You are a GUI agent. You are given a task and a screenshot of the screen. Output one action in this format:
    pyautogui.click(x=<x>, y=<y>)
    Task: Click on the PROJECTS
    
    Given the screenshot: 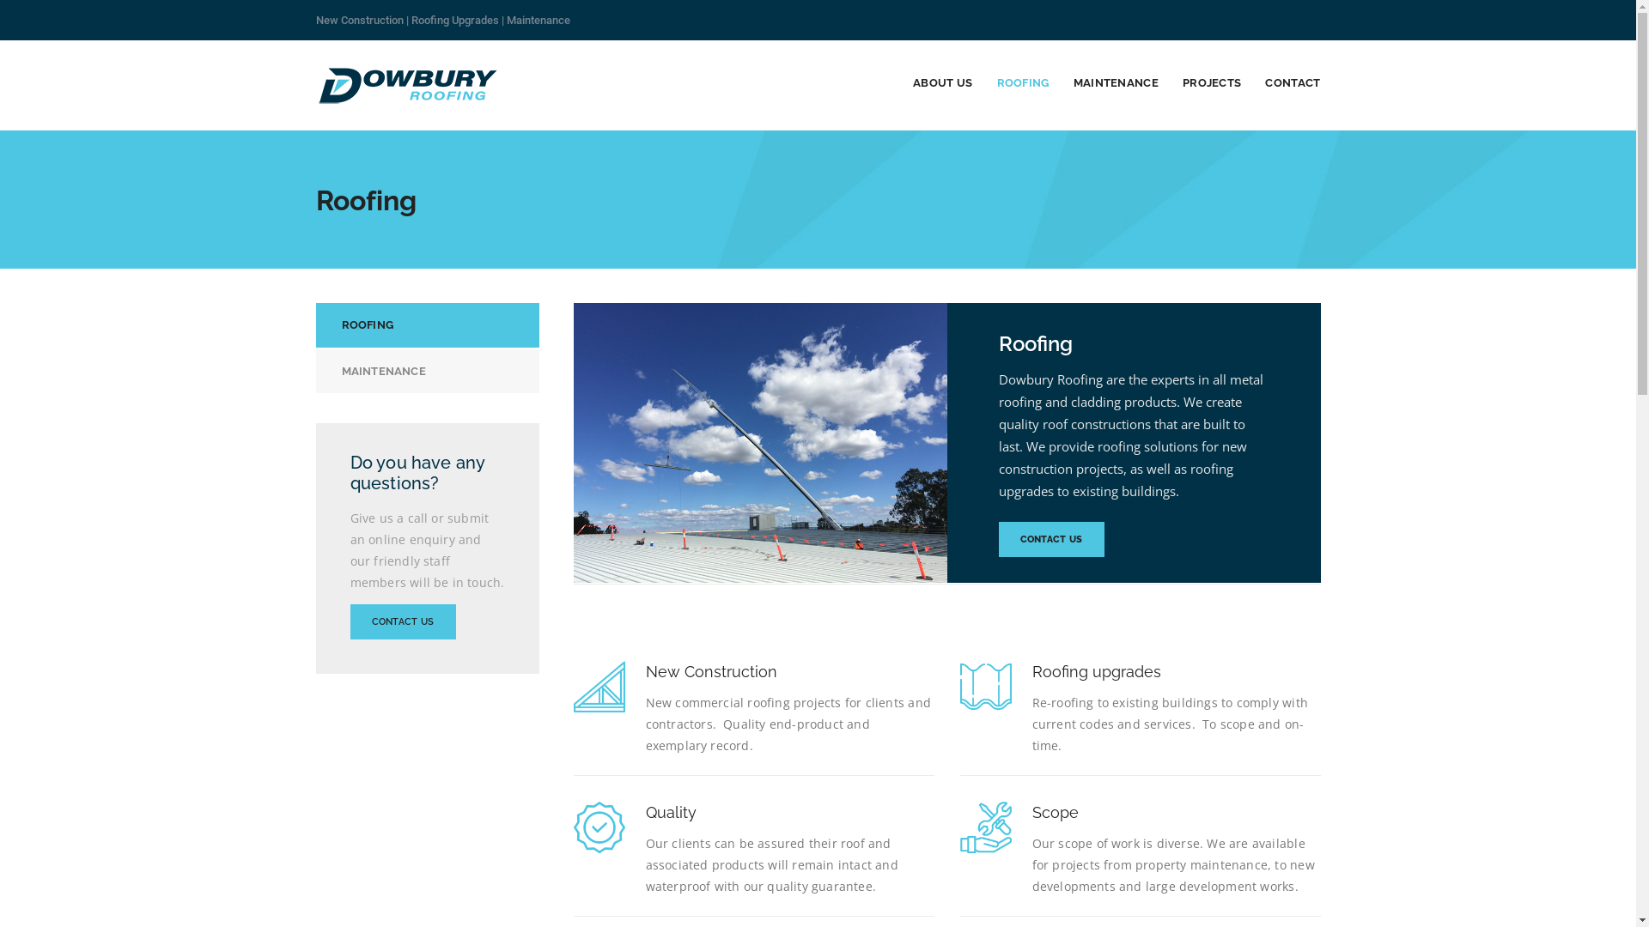 What is the action you would take?
    pyautogui.click(x=1212, y=82)
    